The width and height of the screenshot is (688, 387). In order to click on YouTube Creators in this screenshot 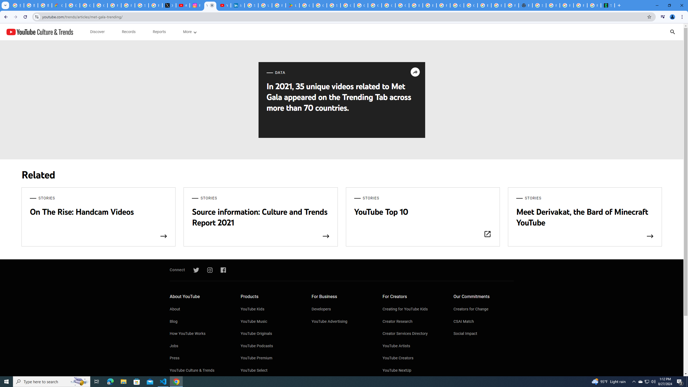, I will do `click(413, 358)`.